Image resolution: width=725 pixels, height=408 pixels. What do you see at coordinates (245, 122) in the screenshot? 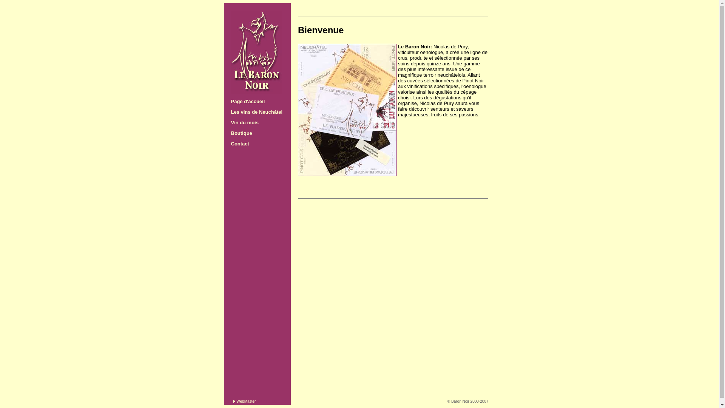
I see `Vin du mois` at bounding box center [245, 122].